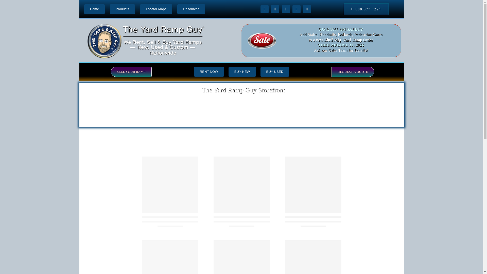  What do you see at coordinates (122, 9) in the screenshot?
I see `Products` at bounding box center [122, 9].